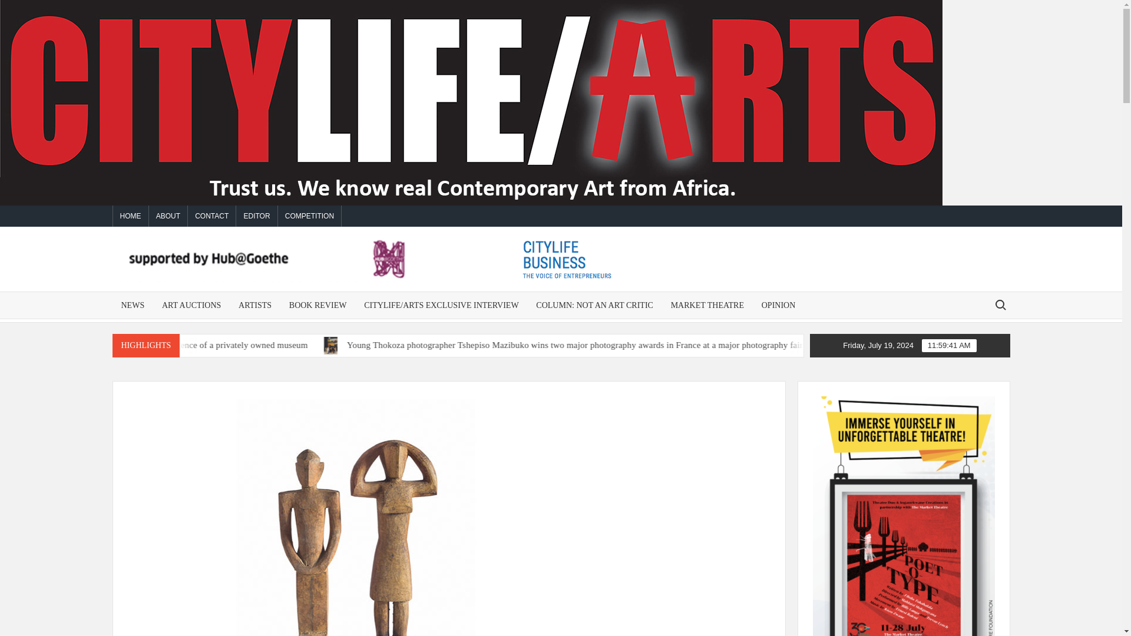 This screenshot has height=636, width=1131. Describe the element at coordinates (257, 216) in the screenshot. I see `EDITOR` at that location.